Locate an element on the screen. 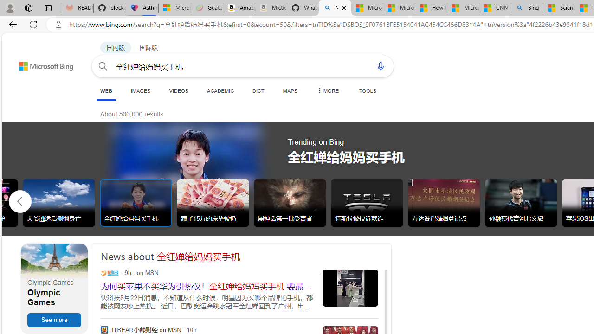  Personal Profile is located at coordinates (10, 7).